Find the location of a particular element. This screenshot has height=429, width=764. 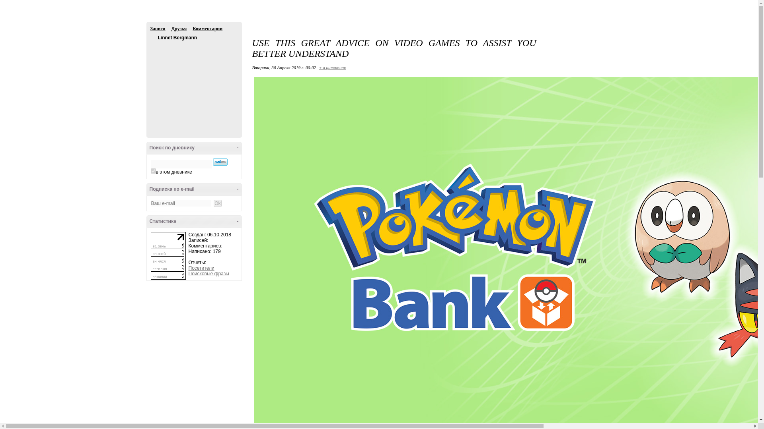

Linnet Bergmann is located at coordinates (154, 38).